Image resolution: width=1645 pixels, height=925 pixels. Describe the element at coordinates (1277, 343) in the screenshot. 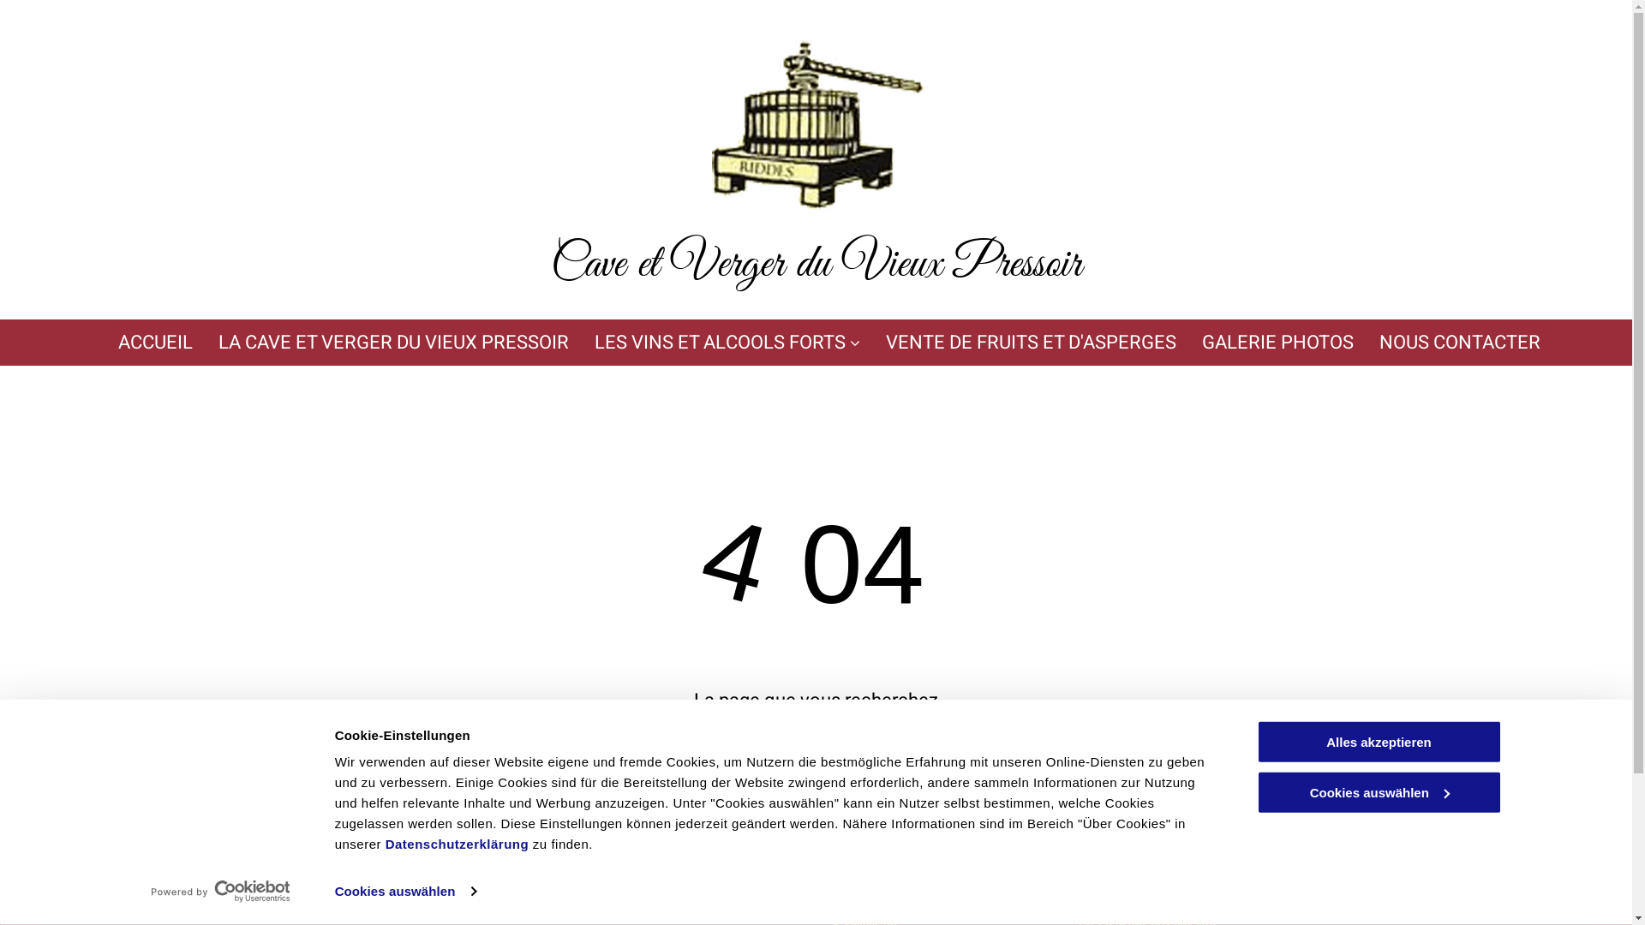

I see `GALERIE PHOTOS` at that location.